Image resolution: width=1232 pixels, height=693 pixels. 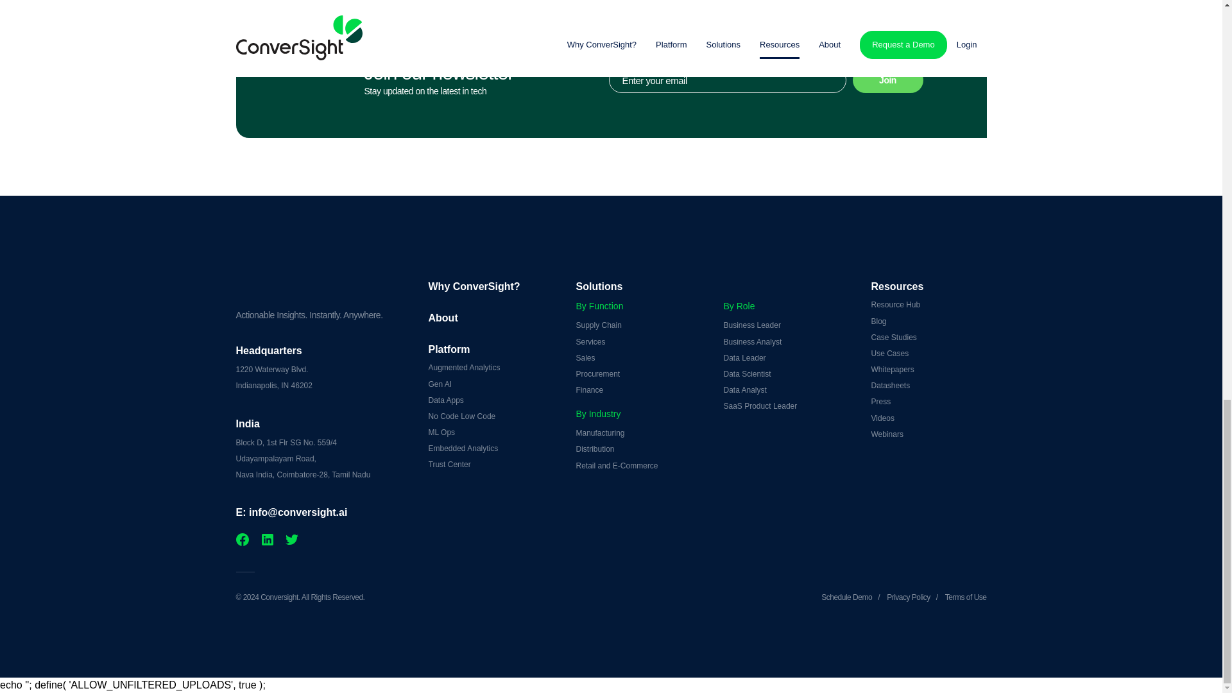 What do you see at coordinates (322, 274) in the screenshot?
I see `ConverSight` at bounding box center [322, 274].